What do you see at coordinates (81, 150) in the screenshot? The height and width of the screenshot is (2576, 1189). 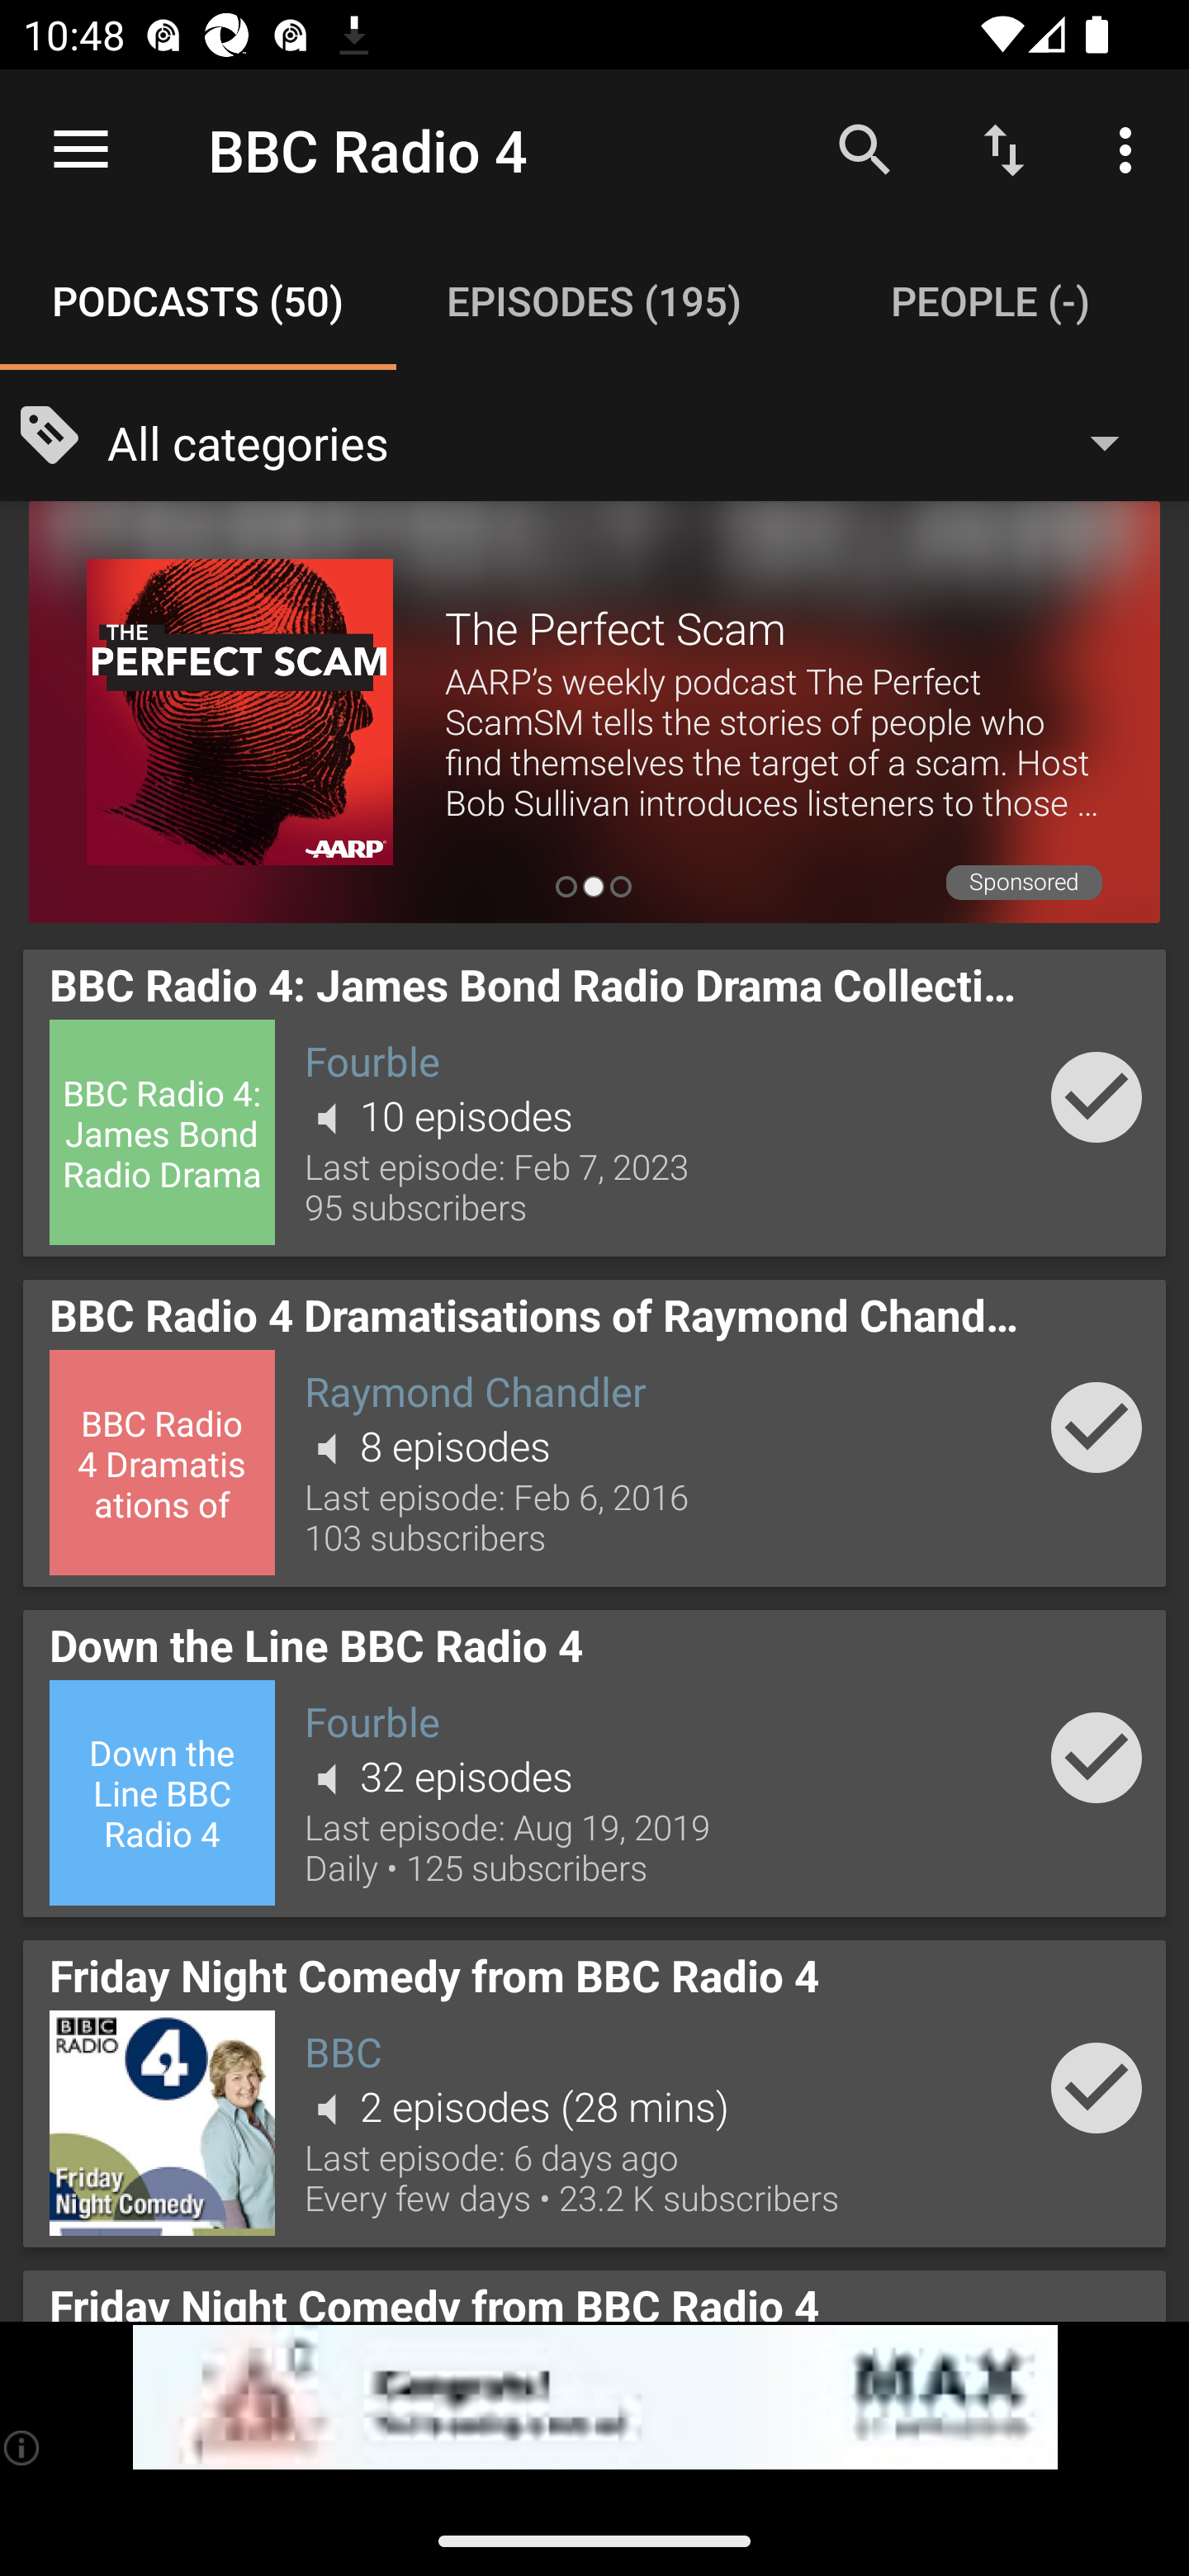 I see `Open navigation sidebar` at bounding box center [81, 150].